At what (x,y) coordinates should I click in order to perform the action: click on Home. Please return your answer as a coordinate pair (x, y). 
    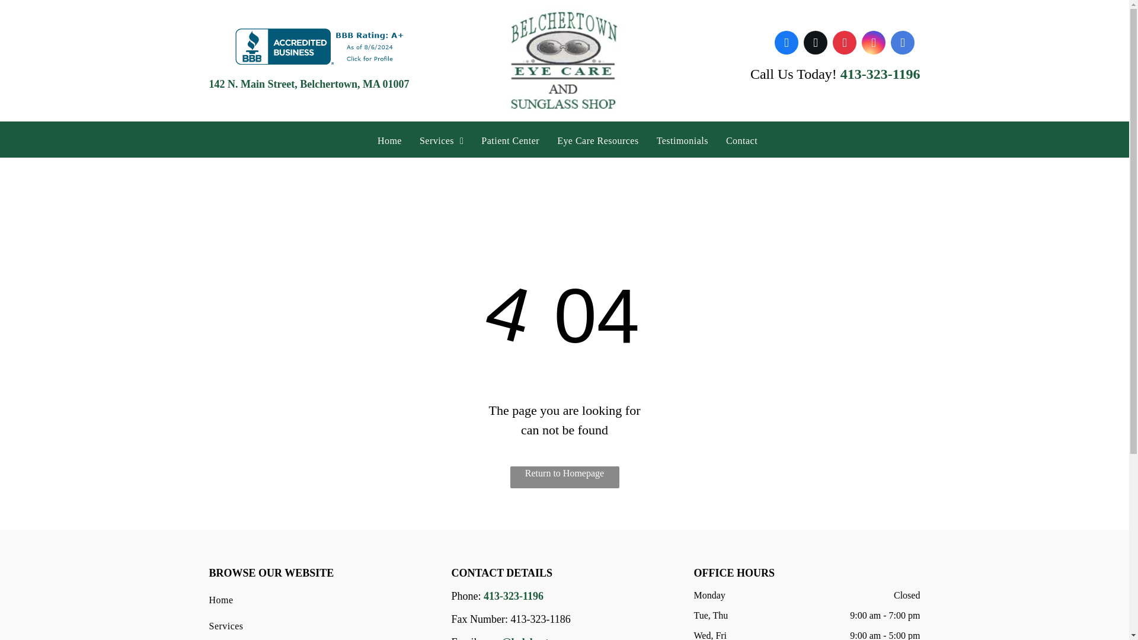
    Looking at the image, I should click on (390, 141).